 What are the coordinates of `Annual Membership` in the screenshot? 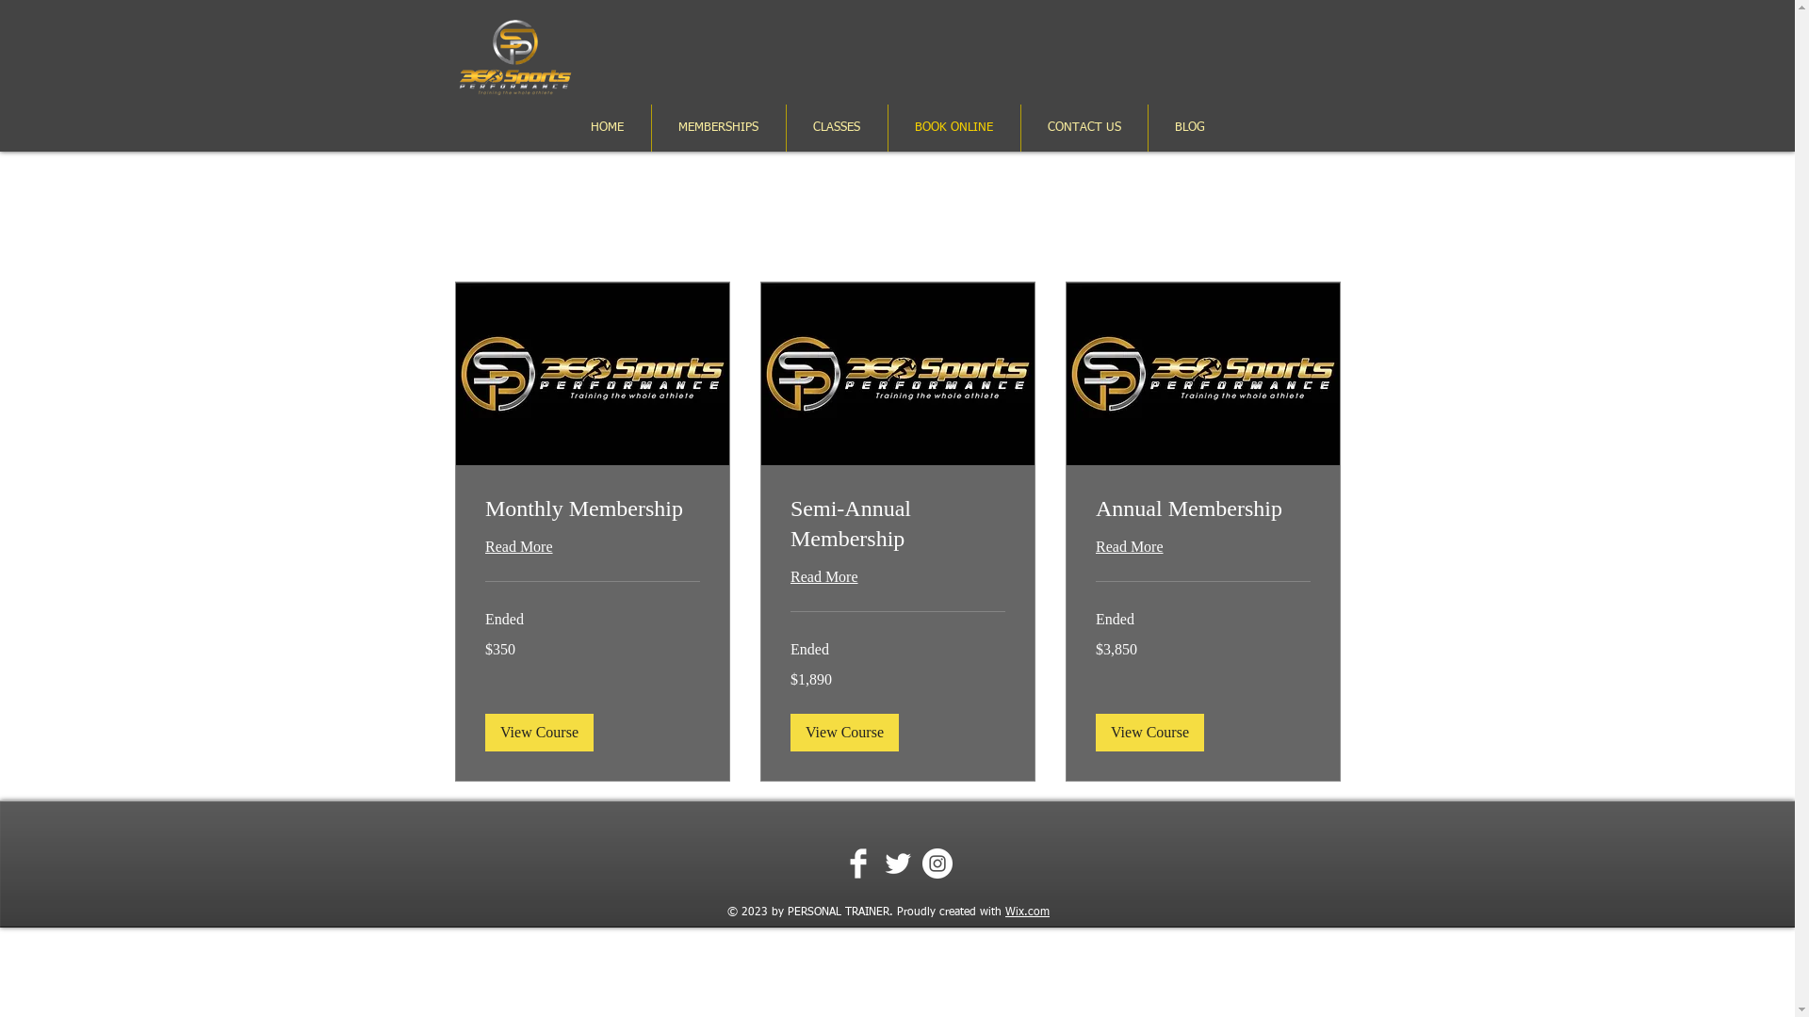 It's located at (1202, 509).